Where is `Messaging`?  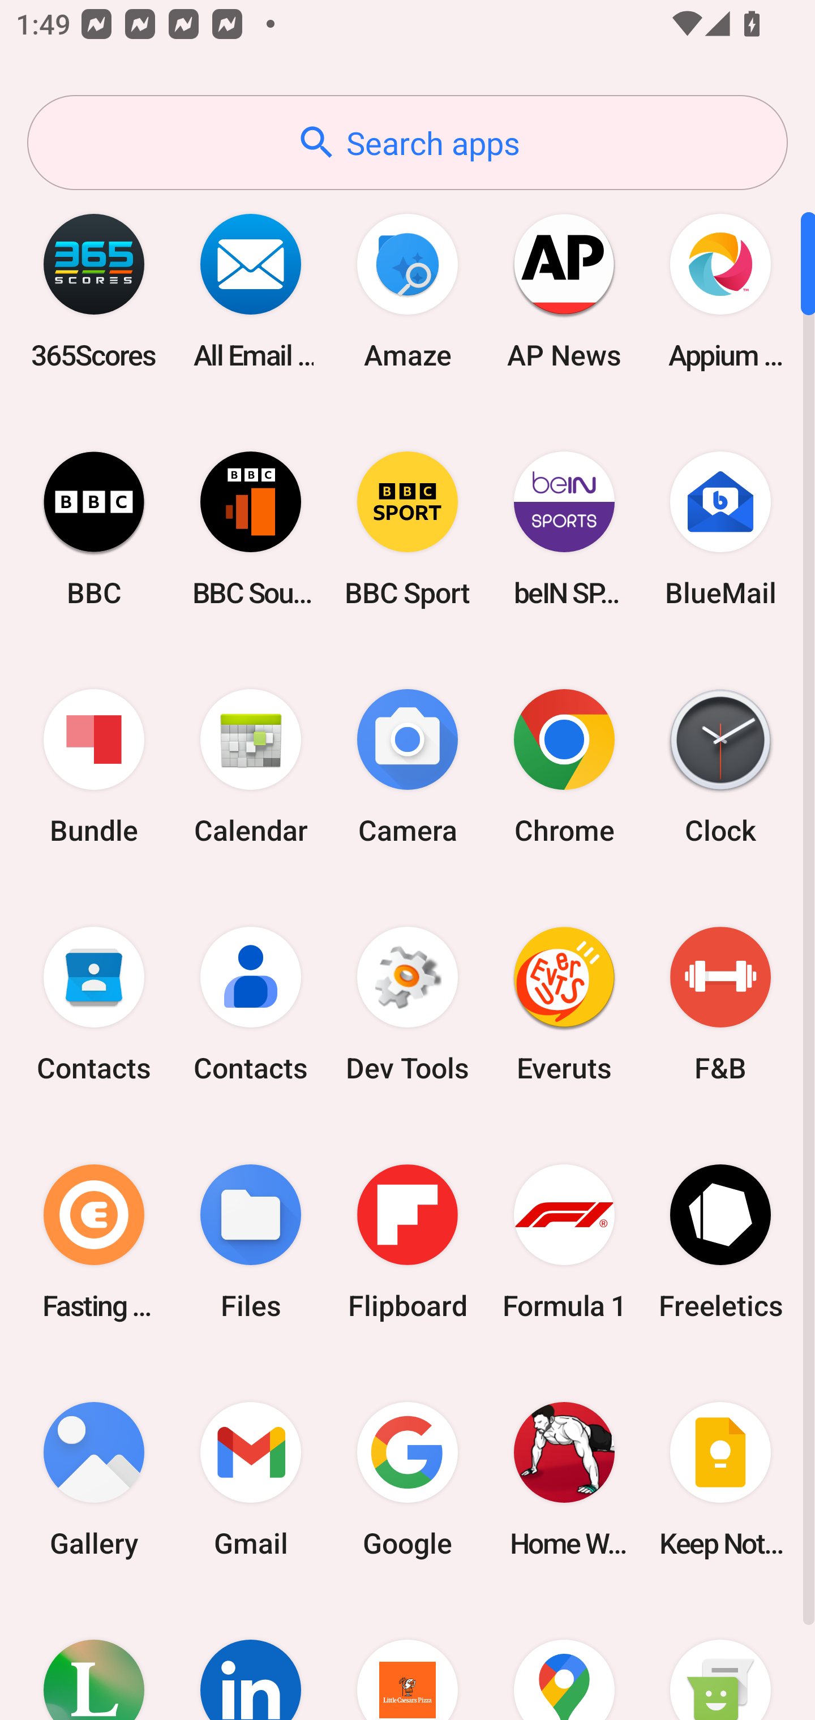
Messaging is located at coordinates (720, 1659).